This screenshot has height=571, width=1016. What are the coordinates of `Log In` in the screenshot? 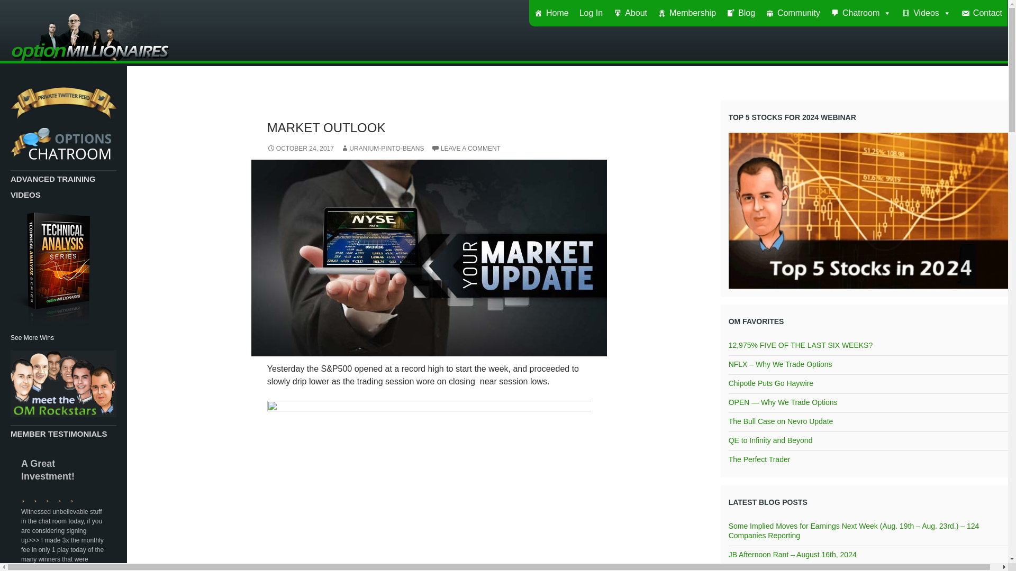 It's located at (591, 13).